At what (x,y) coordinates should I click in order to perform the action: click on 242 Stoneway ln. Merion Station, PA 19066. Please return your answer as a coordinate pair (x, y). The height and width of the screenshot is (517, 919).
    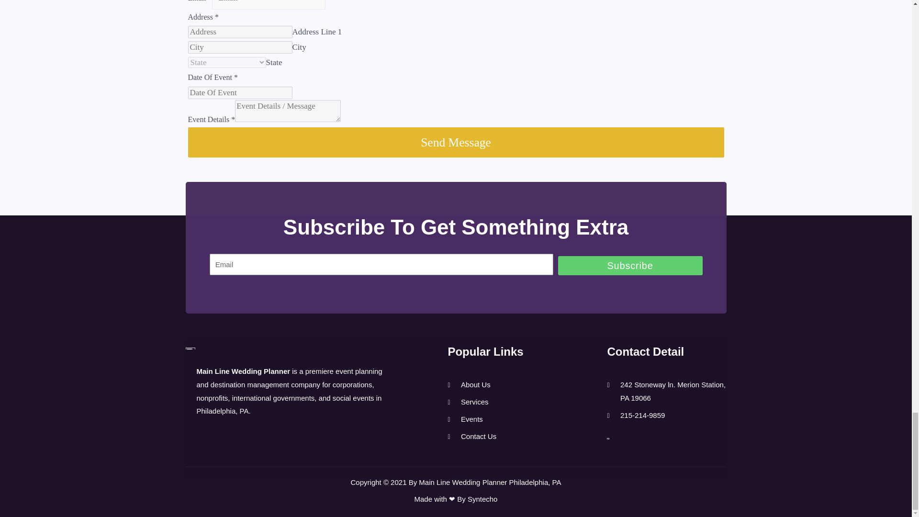
    Looking at the image, I should click on (666, 391).